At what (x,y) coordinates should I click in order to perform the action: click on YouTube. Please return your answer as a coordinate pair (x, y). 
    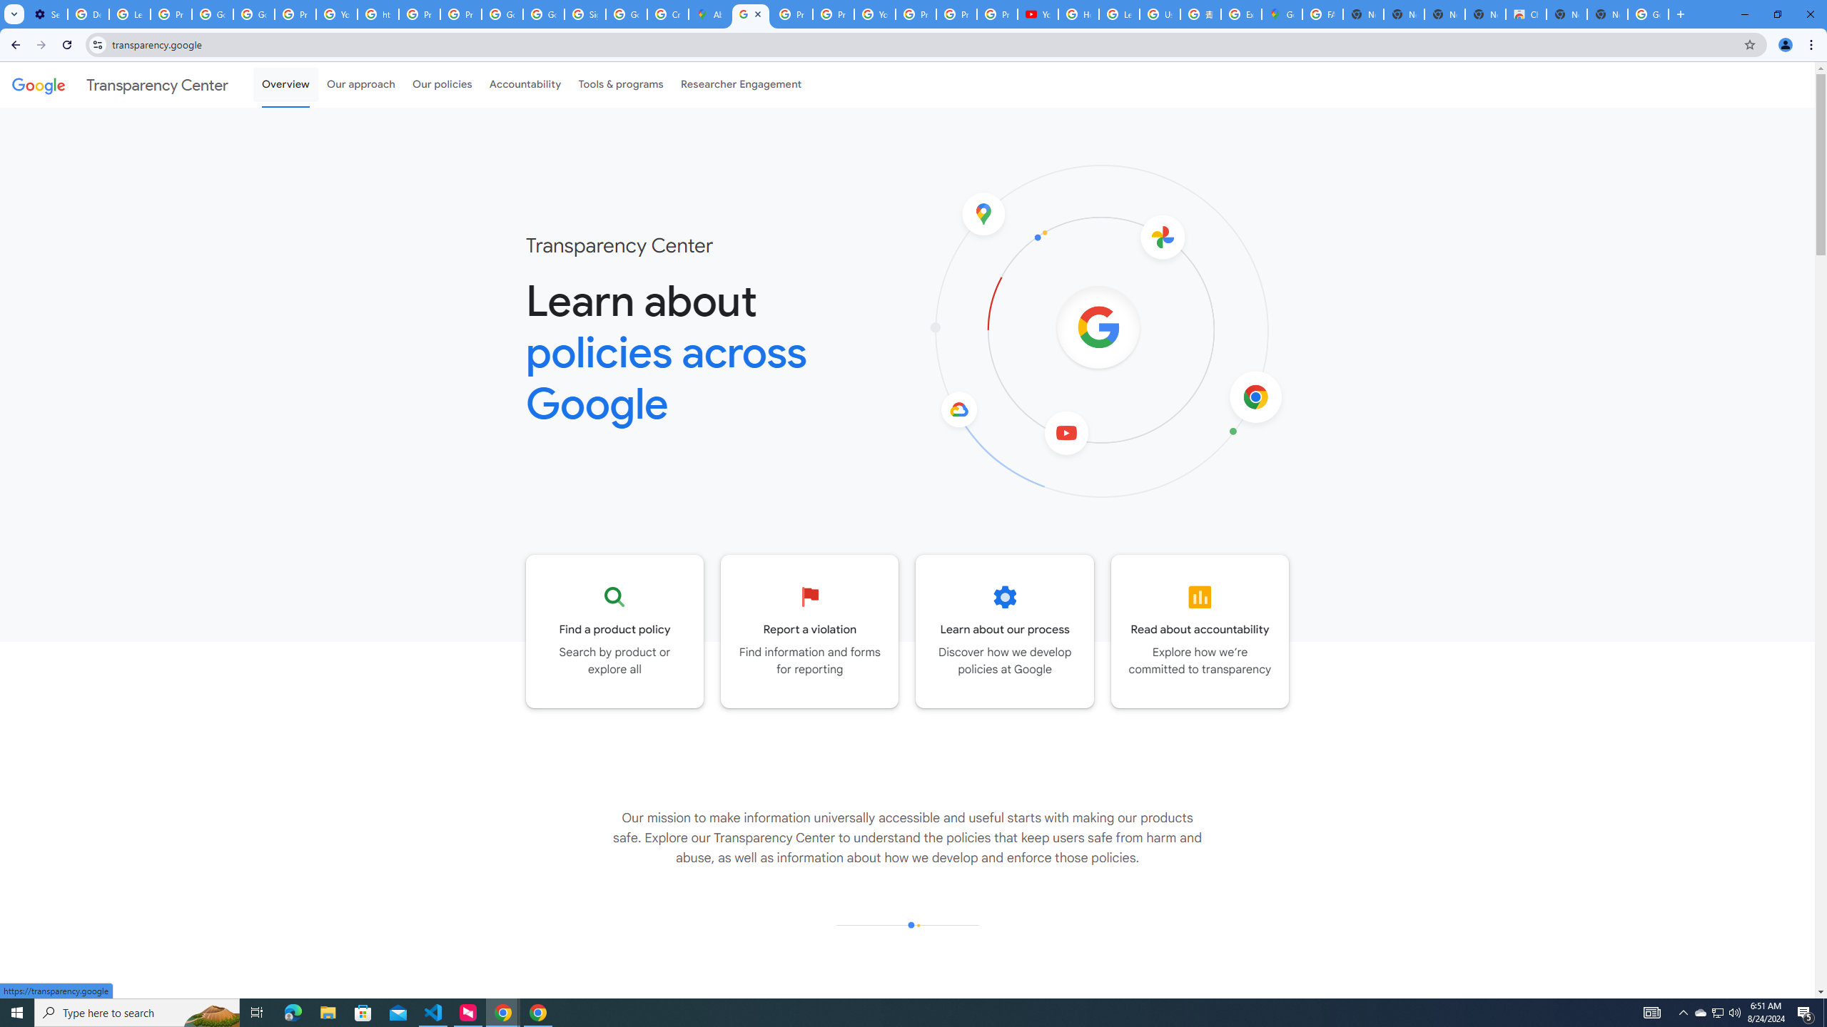
    Looking at the image, I should click on (337, 14).